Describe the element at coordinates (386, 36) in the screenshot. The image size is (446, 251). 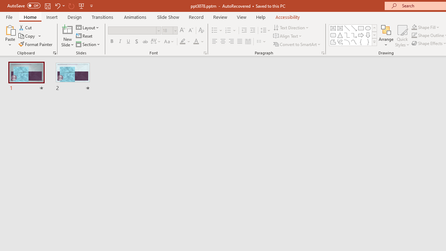
I see `Arrange` at that location.